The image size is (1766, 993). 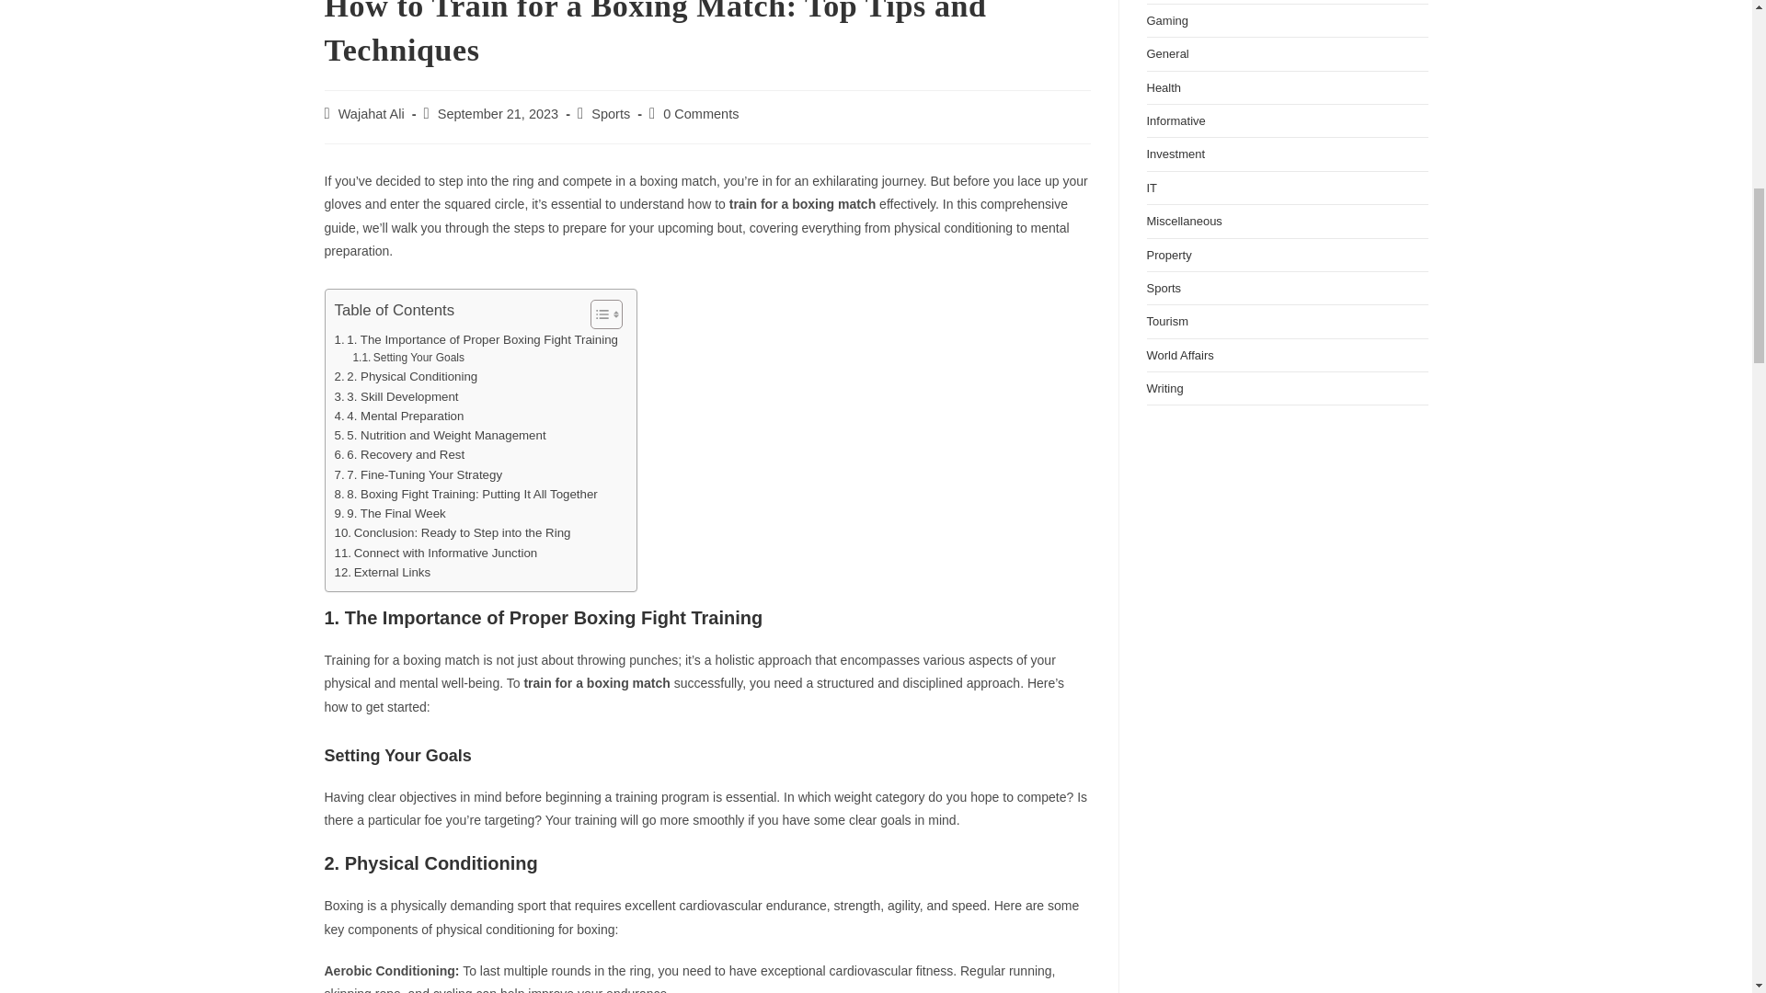 I want to click on 9. The Final Week, so click(x=390, y=513).